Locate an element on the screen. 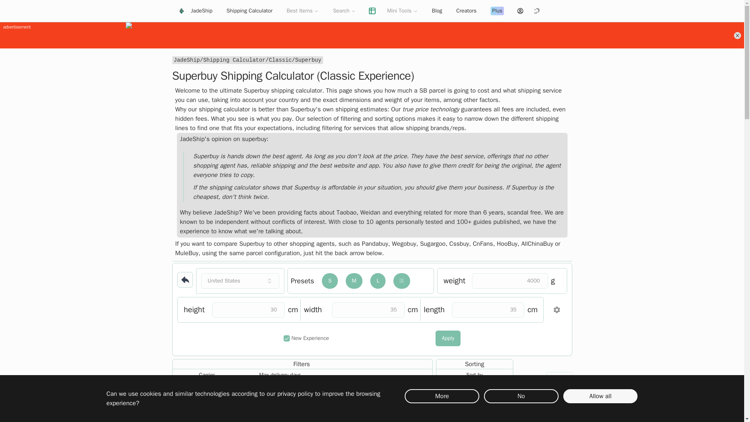 The width and height of the screenshot is (750, 422). S is located at coordinates (330, 281).